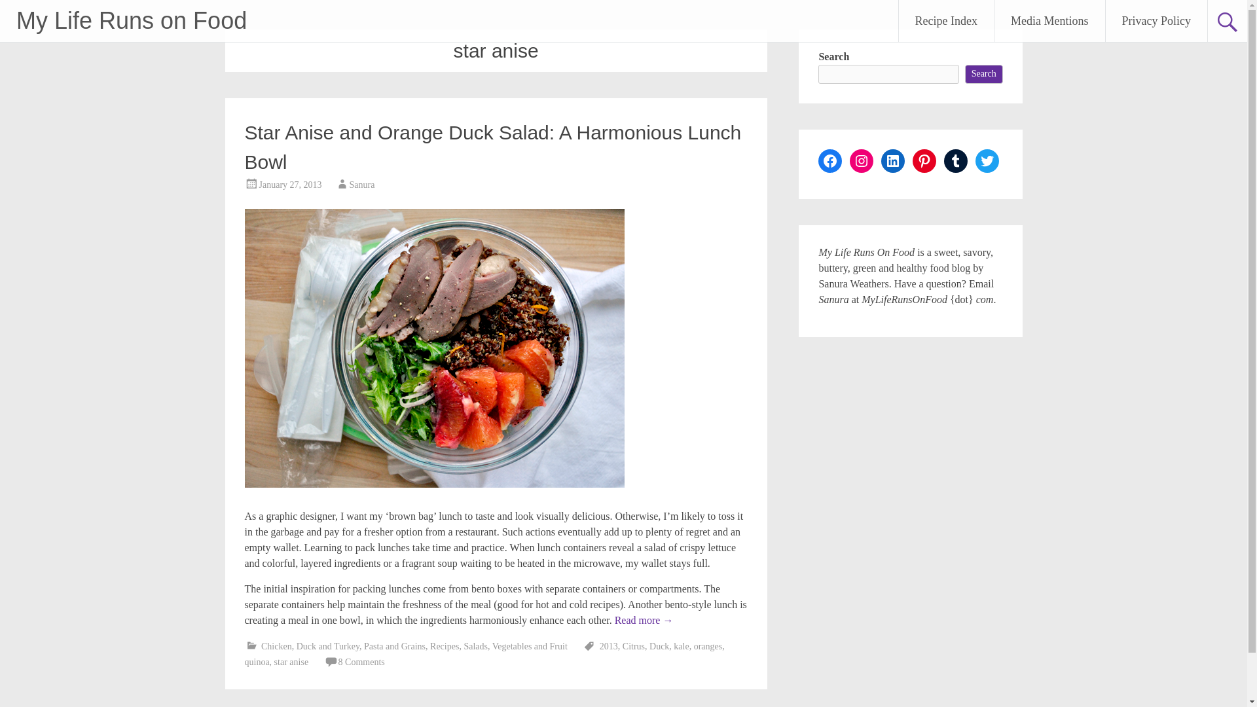 The image size is (1257, 707). What do you see at coordinates (946, 21) in the screenshot?
I see `Recipe Index` at bounding box center [946, 21].